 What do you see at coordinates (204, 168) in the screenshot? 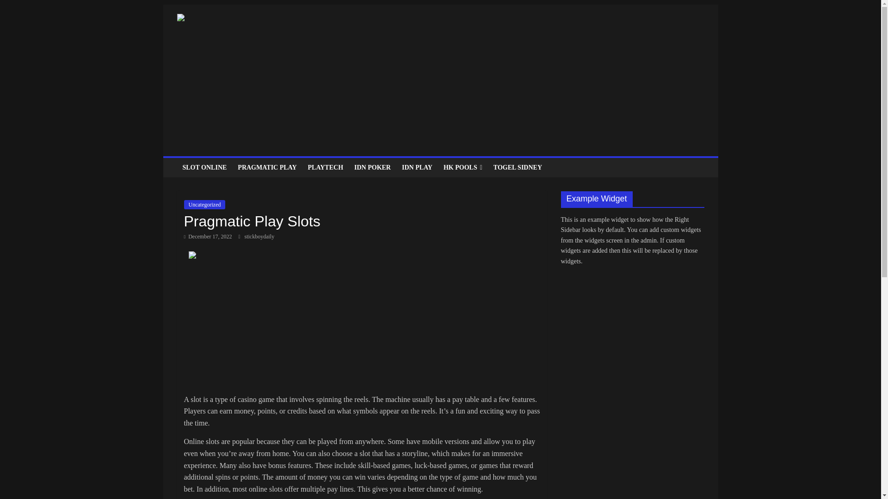
I see `SLOT ONLINE` at bounding box center [204, 168].